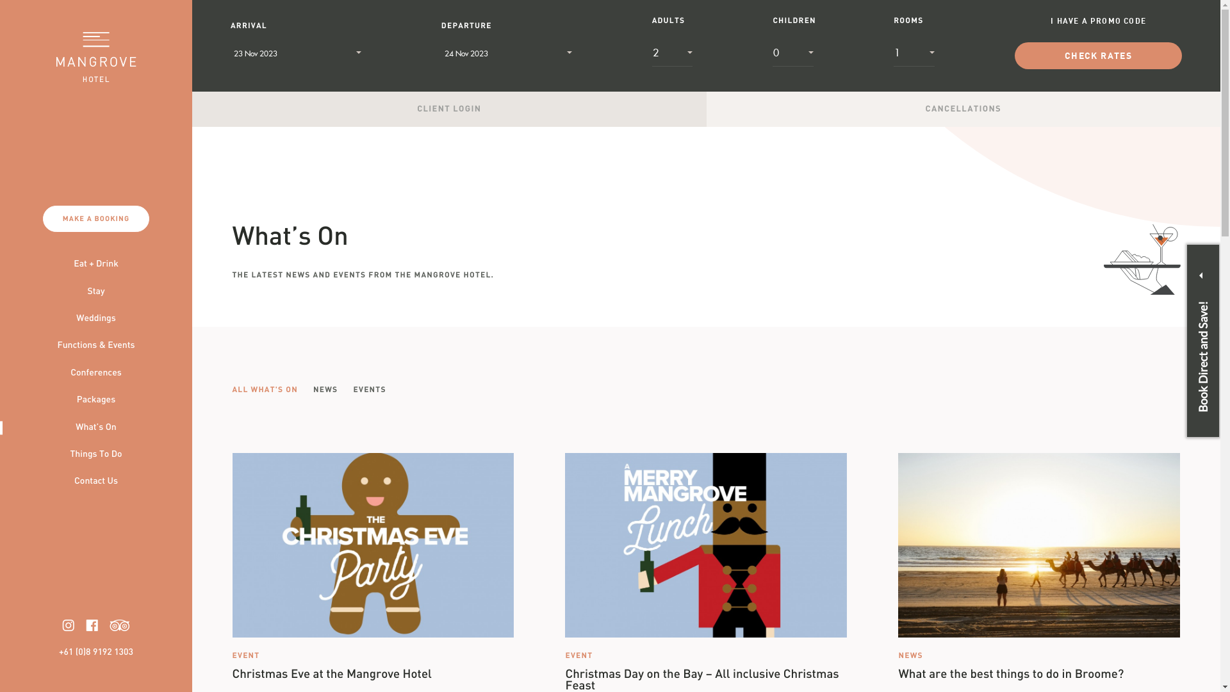 The height and width of the screenshot is (692, 1230). Describe the element at coordinates (592, 586) in the screenshot. I see `Karratha International Hotel` at that location.